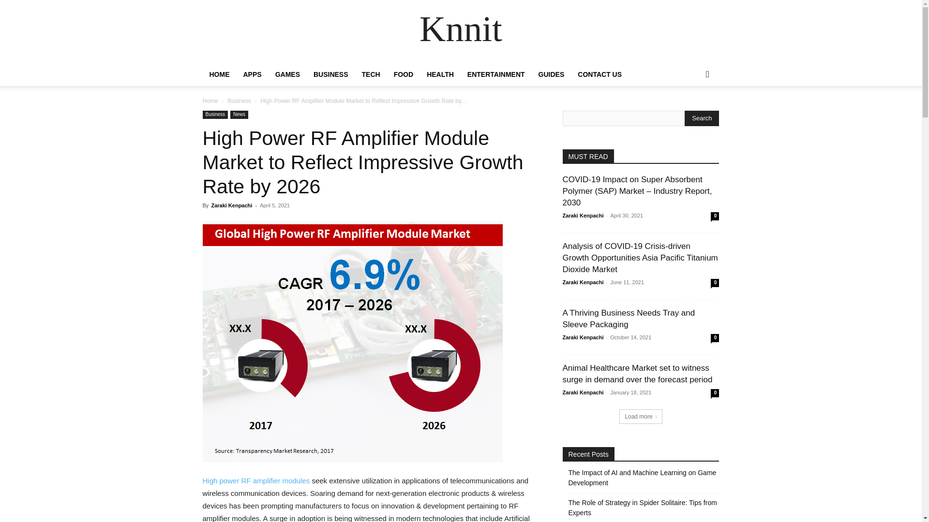 This screenshot has height=522, width=929. What do you see at coordinates (496, 74) in the screenshot?
I see `ENTERTAINMENT` at bounding box center [496, 74].